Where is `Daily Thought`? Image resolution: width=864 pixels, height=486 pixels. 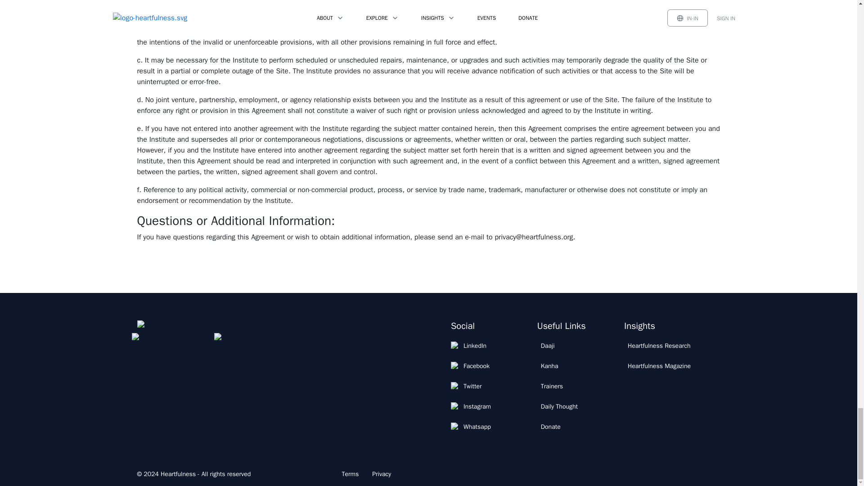 Daily Thought is located at coordinates (559, 407).